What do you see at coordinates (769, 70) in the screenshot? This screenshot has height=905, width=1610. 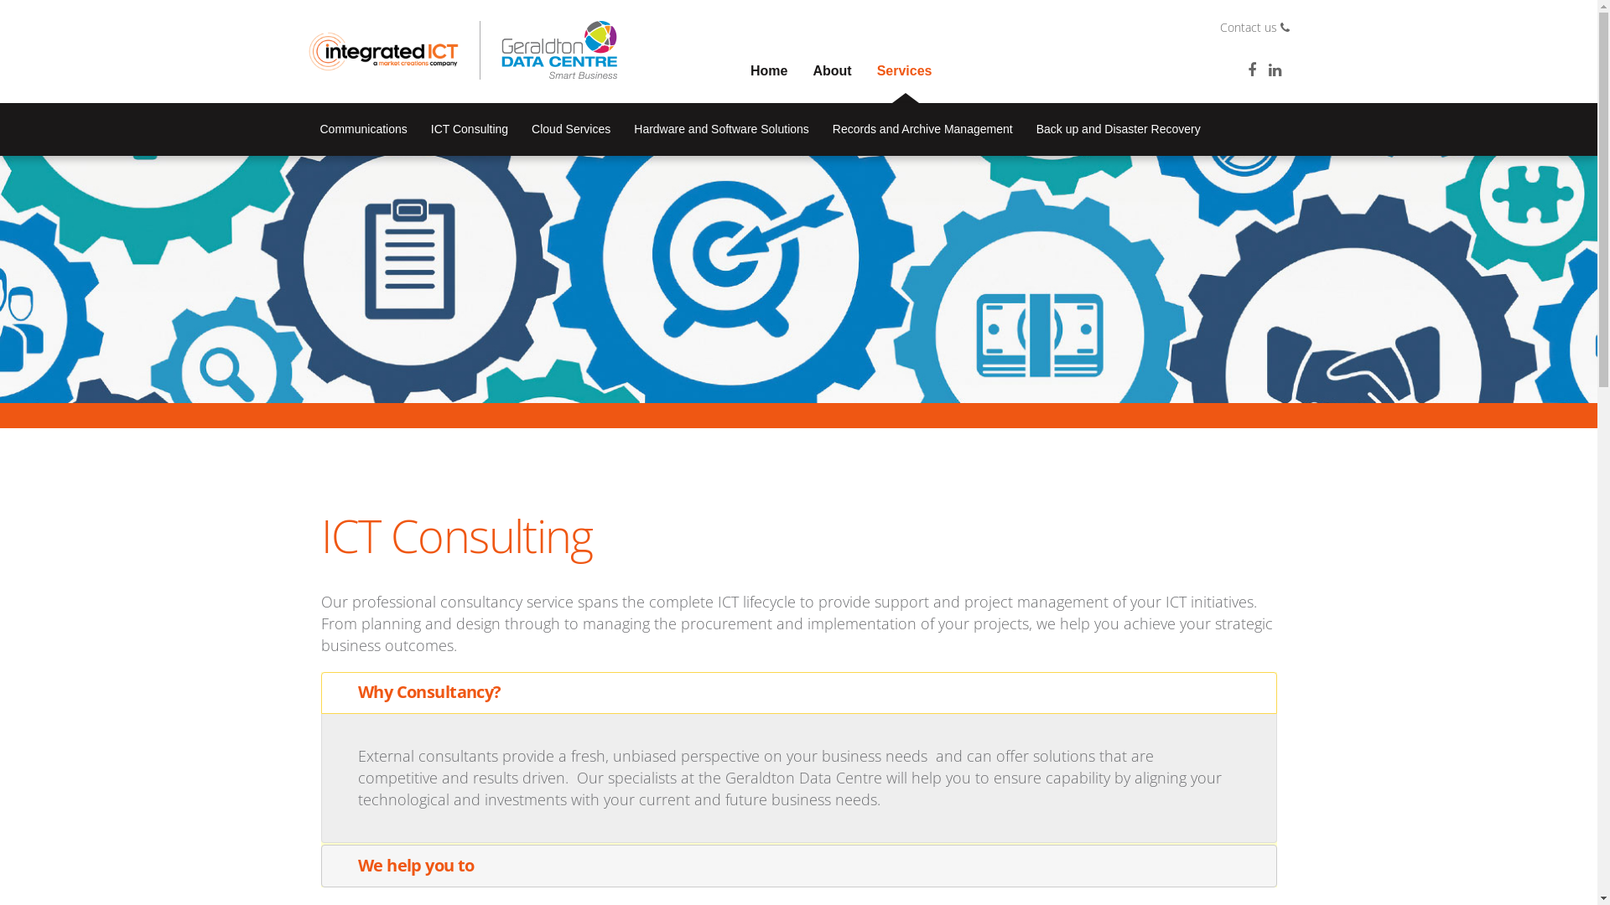 I see `Home` at bounding box center [769, 70].